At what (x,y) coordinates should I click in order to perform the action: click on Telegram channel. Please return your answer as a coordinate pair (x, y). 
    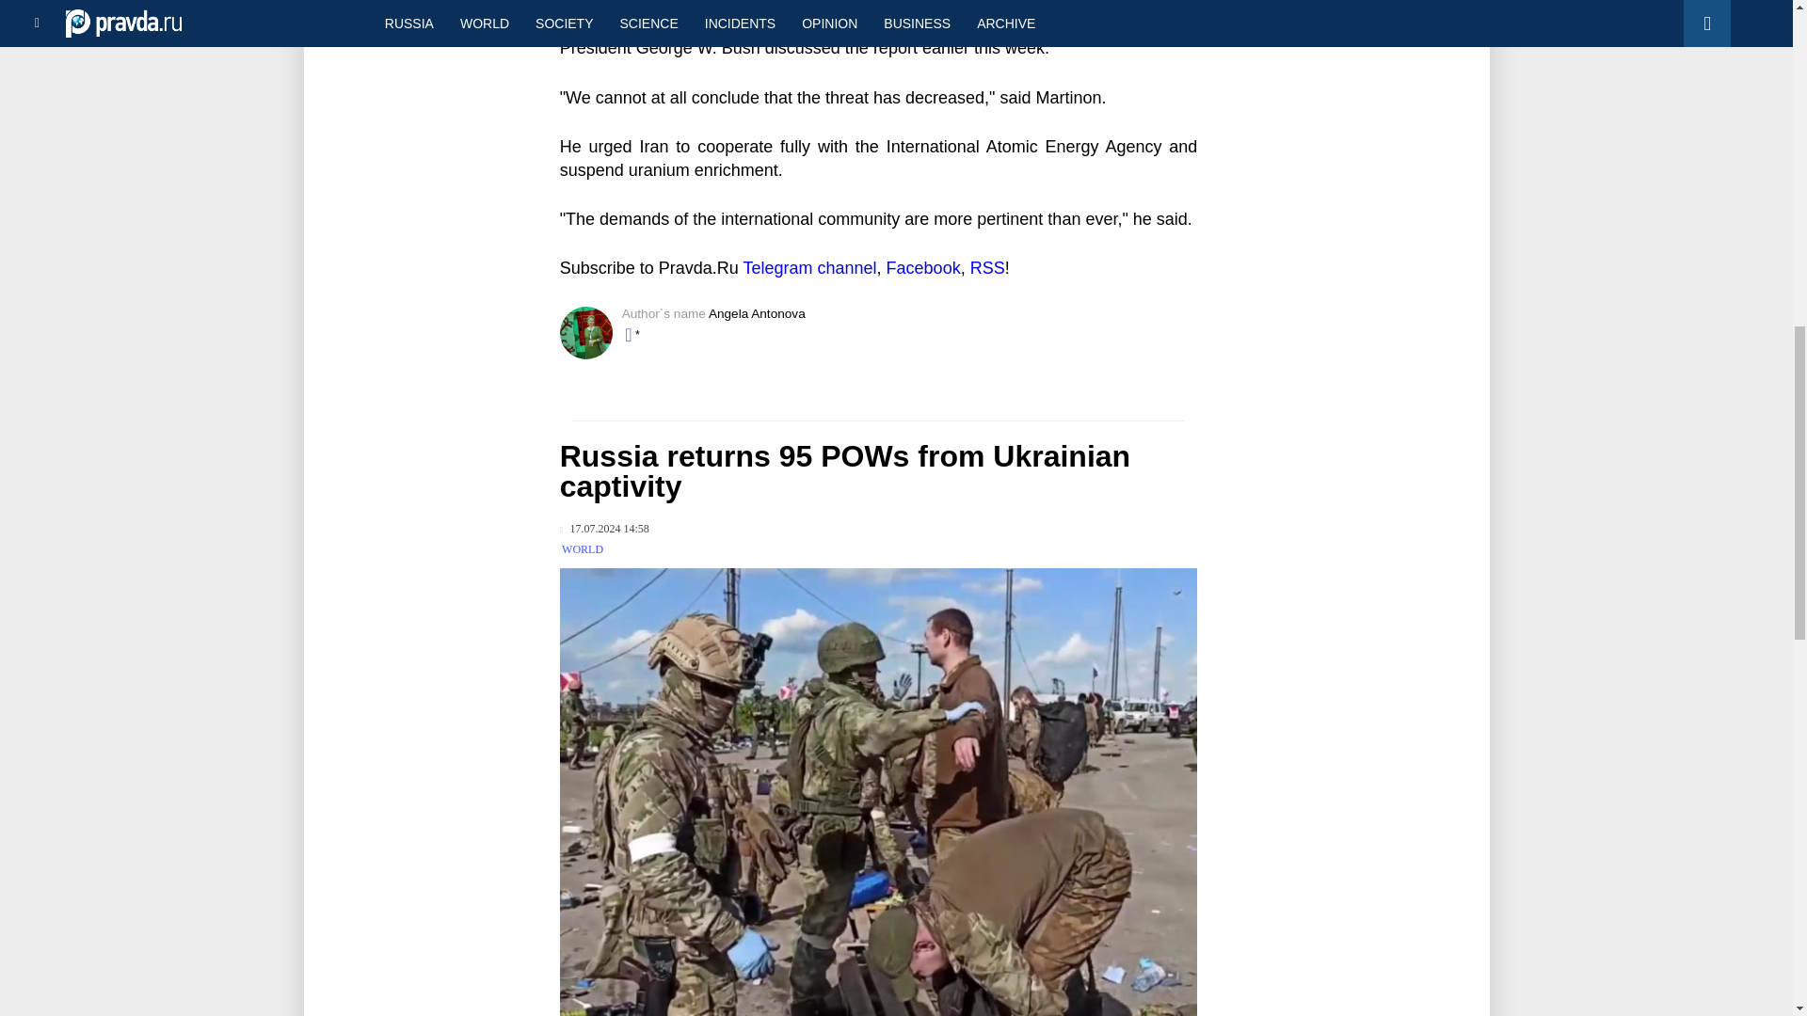
    Looking at the image, I should click on (809, 267).